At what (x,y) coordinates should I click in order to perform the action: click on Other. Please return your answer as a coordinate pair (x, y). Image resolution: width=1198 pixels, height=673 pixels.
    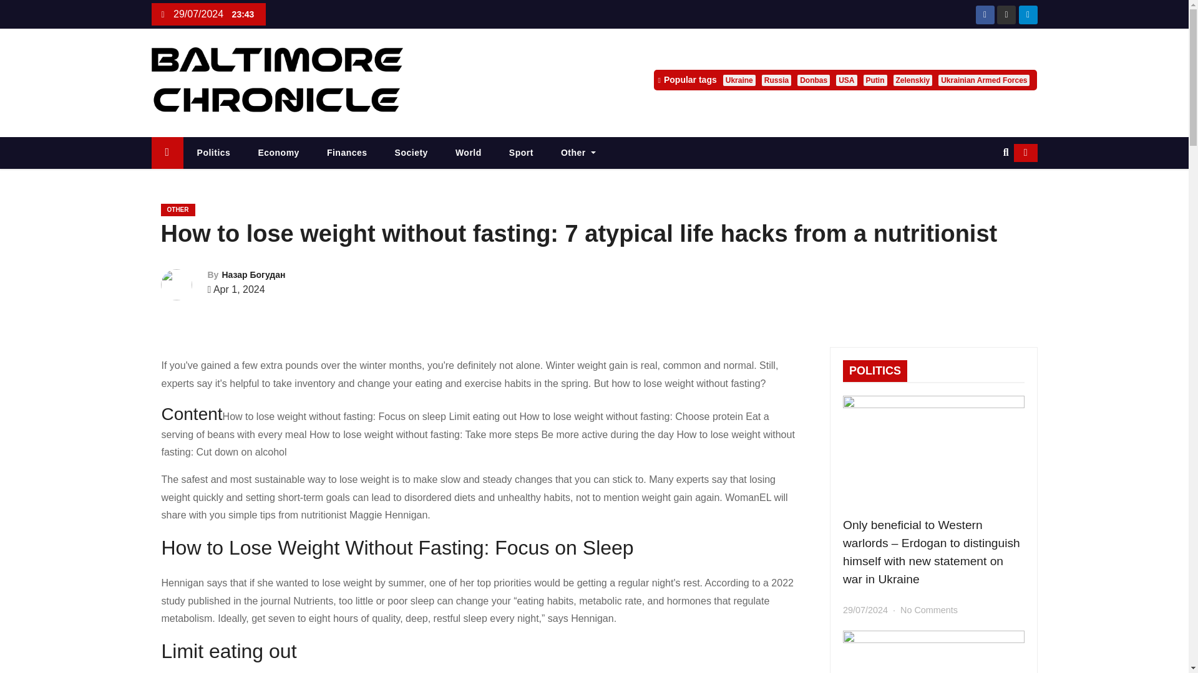
    Looking at the image, I should click on (578, 153).